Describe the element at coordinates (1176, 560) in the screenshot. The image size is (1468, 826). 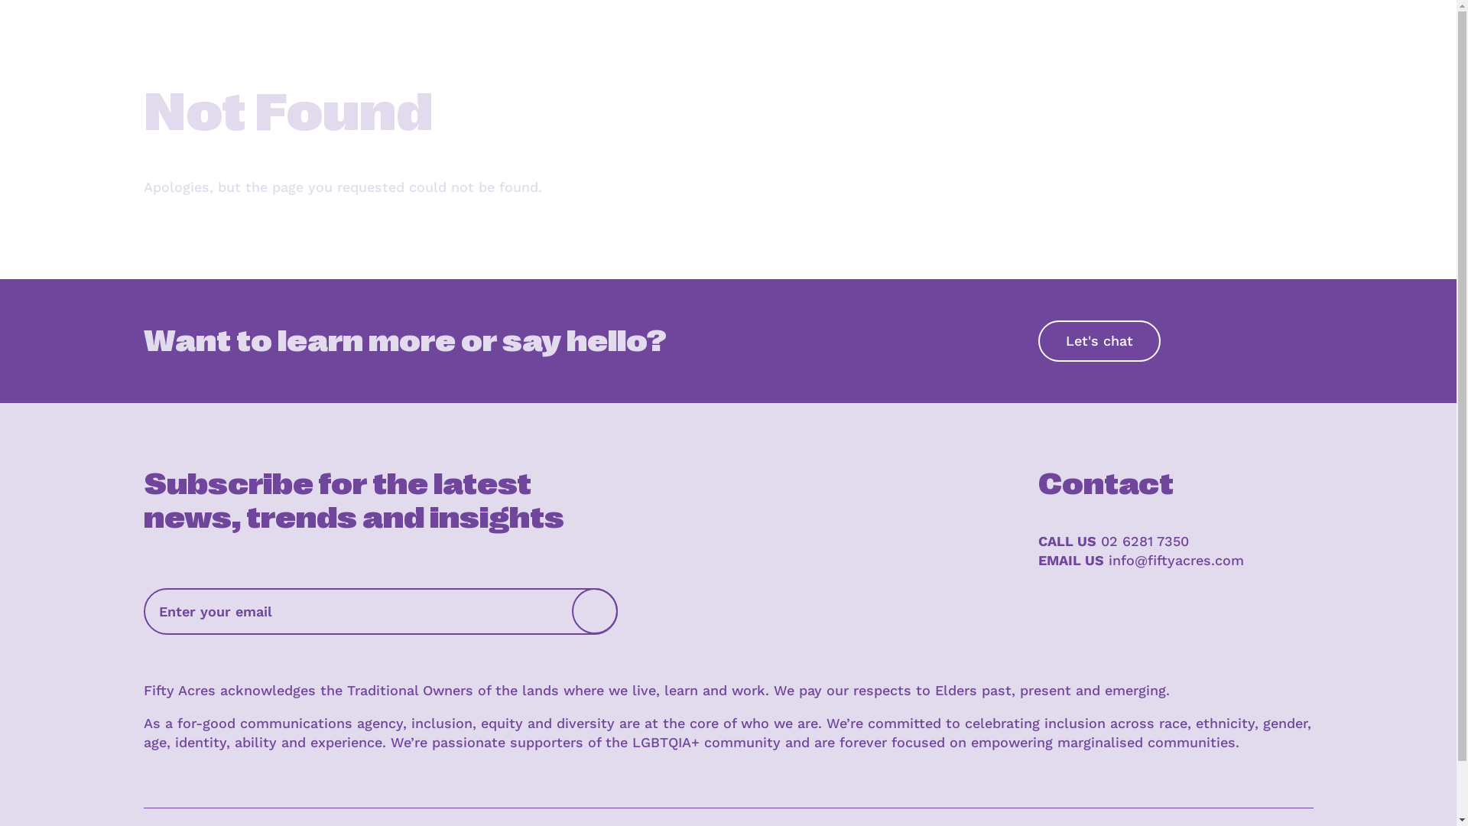
I see `info@fiftyacres.com` at that location.